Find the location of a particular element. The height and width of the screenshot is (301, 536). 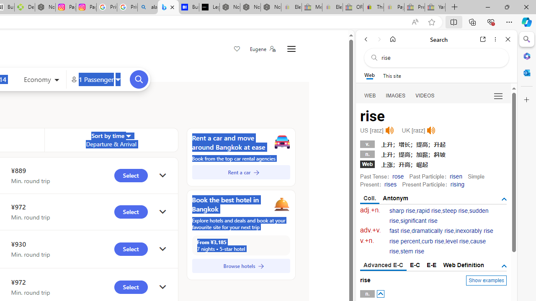

Advanced E-C is located at coordinates (384, 265).